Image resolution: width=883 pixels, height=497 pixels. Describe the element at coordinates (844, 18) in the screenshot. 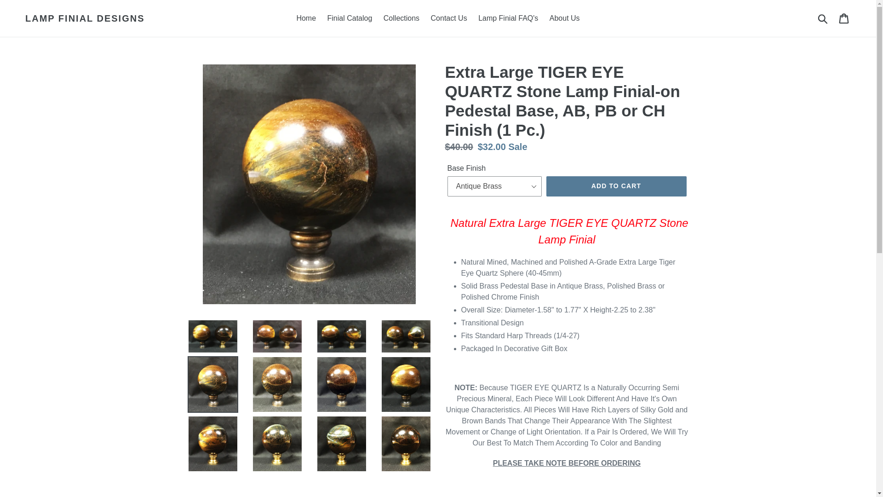

I see `Cart` at that location.